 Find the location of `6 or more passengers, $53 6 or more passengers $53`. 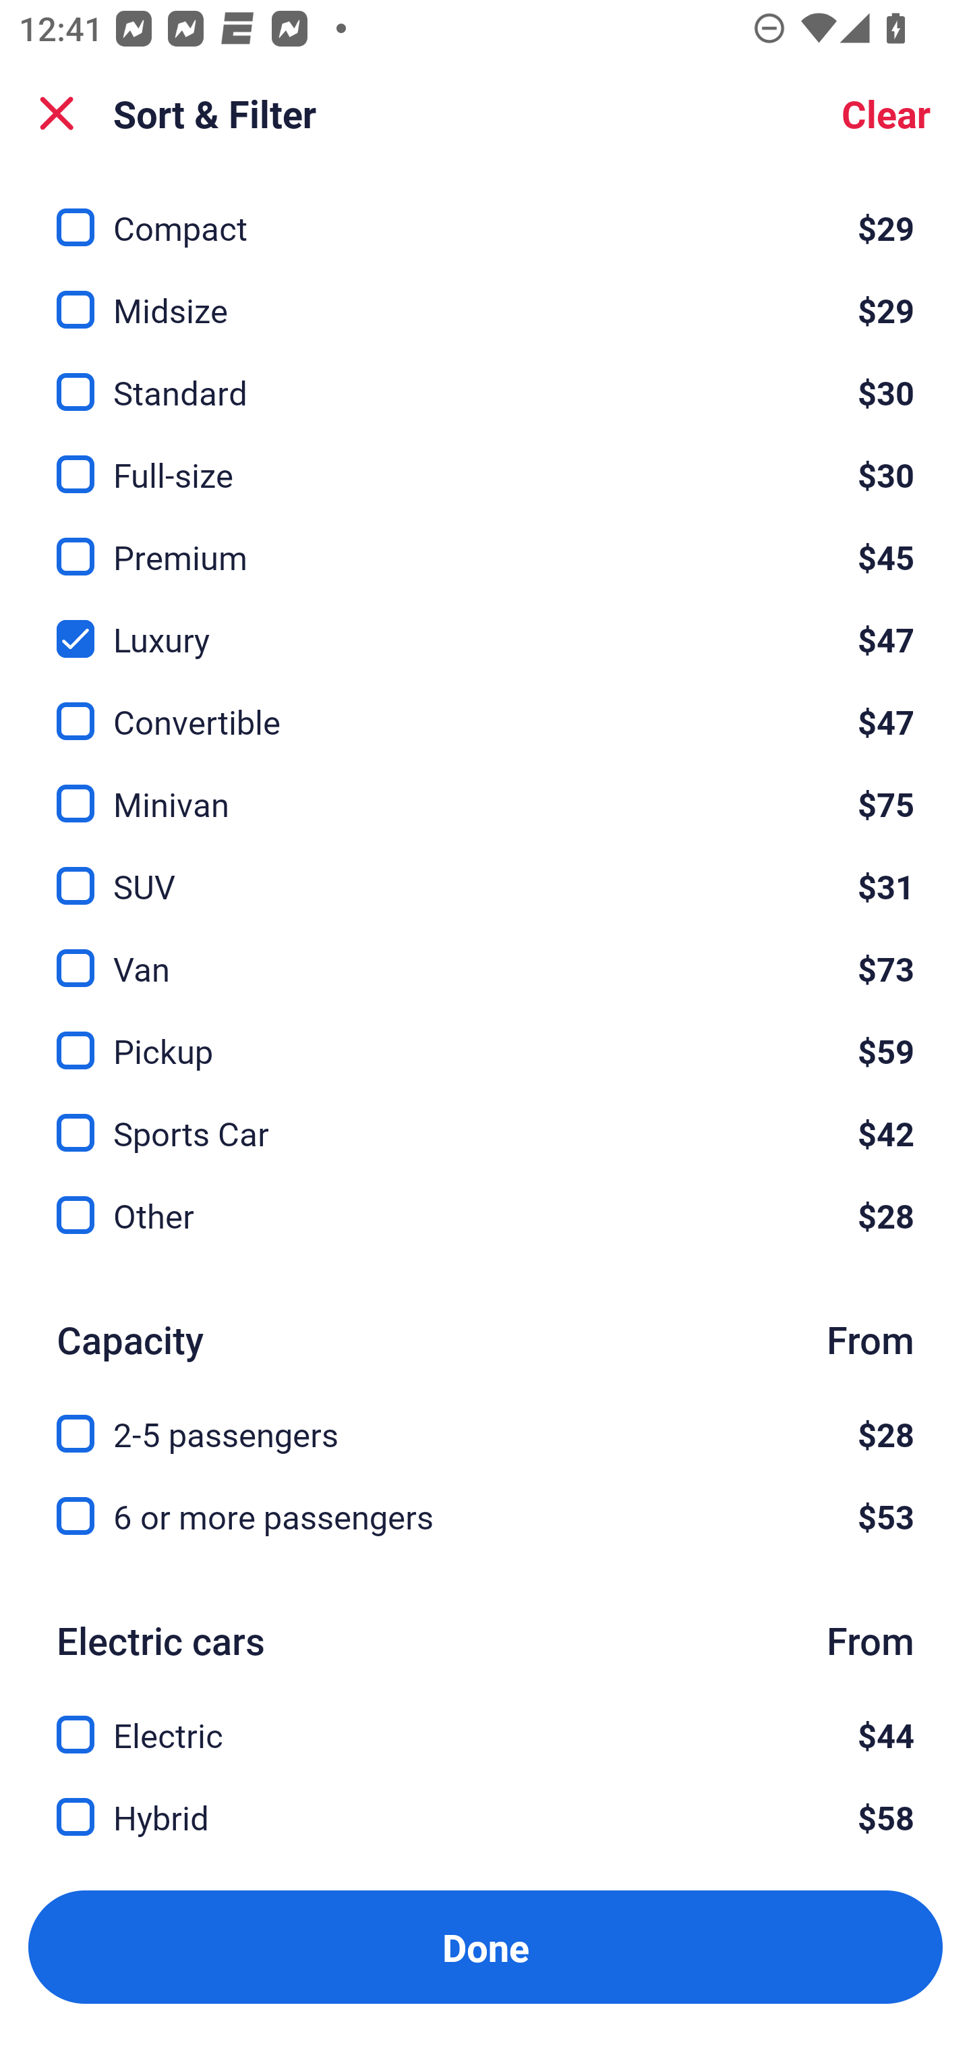

6 or more passengers, $53 6 or more passengers $53 is located at coordinates (486, 1517).